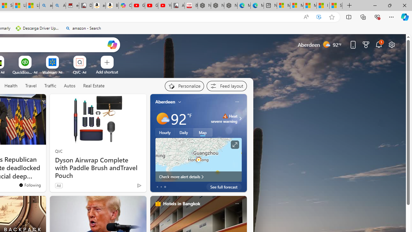  What do you see at coordinates (165, 6) in the screenshot?
I see `YouTube Kids - An App Created for Kids to Explore Content` at bounding box center [165, 6].